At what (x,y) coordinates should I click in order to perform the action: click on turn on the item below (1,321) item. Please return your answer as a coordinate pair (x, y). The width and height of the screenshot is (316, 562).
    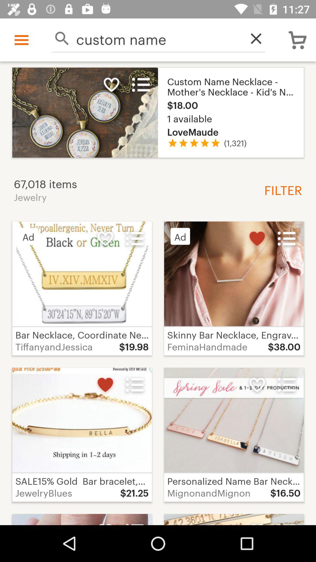
    Looking at the image, I should click on (281, 189).